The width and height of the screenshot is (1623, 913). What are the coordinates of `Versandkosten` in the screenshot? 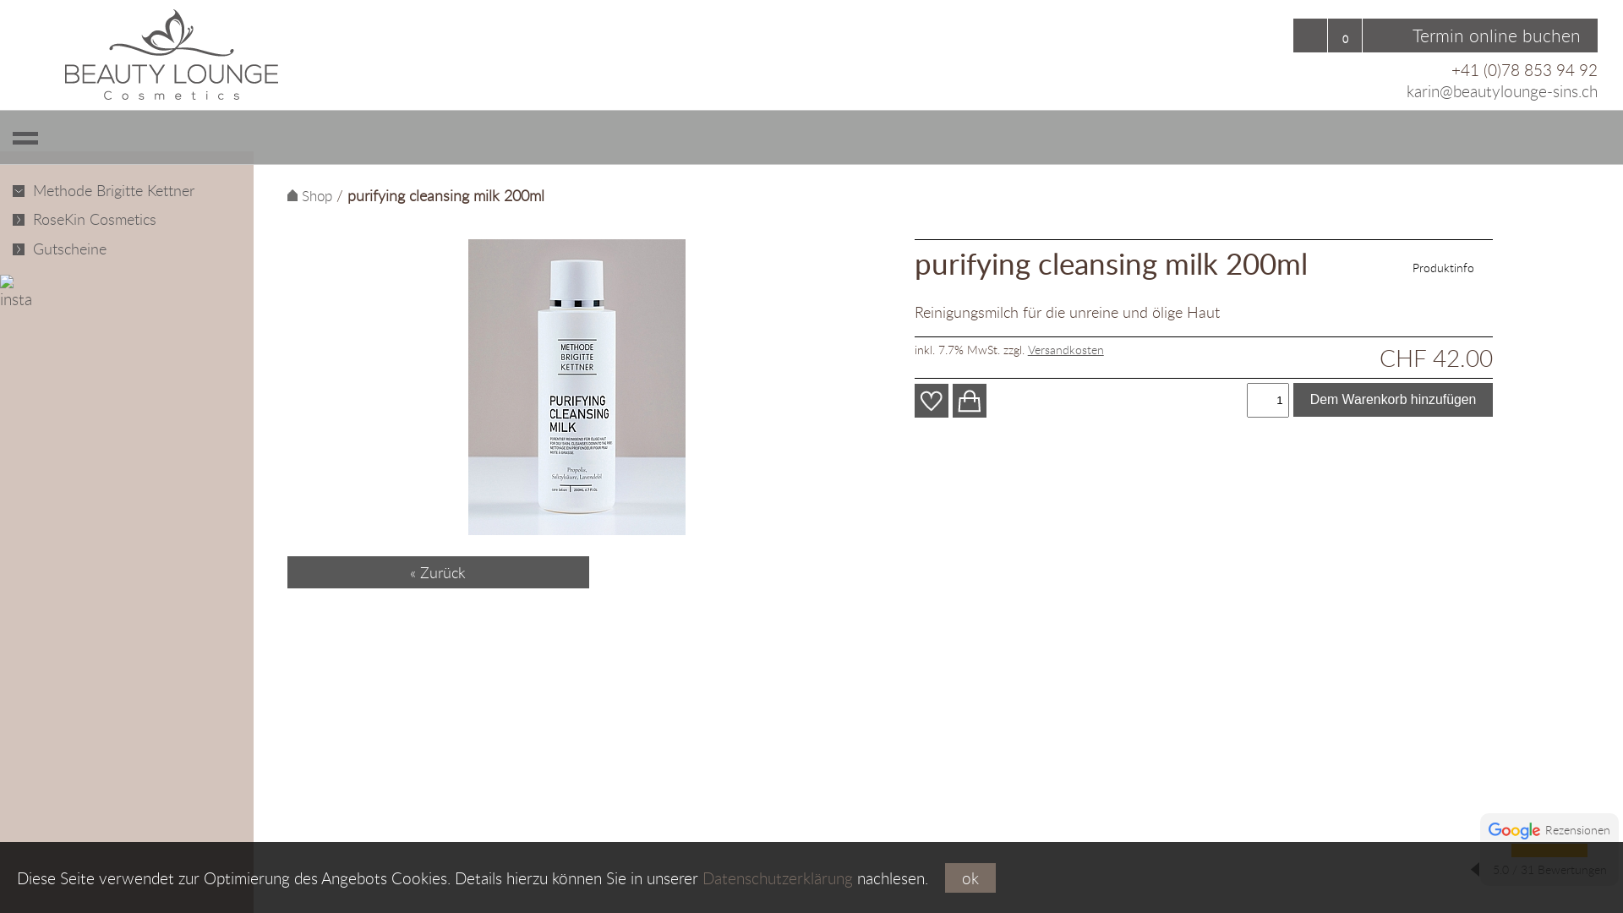 It's located at (1066, 350).